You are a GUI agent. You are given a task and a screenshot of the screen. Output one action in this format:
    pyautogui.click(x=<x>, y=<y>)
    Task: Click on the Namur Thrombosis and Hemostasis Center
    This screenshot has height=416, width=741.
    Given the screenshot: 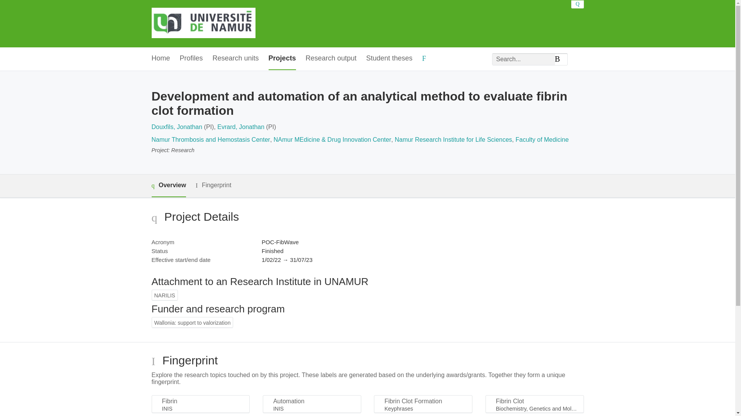 What is the action you would take?
    pyautogui.click(x=210, y=139)
    